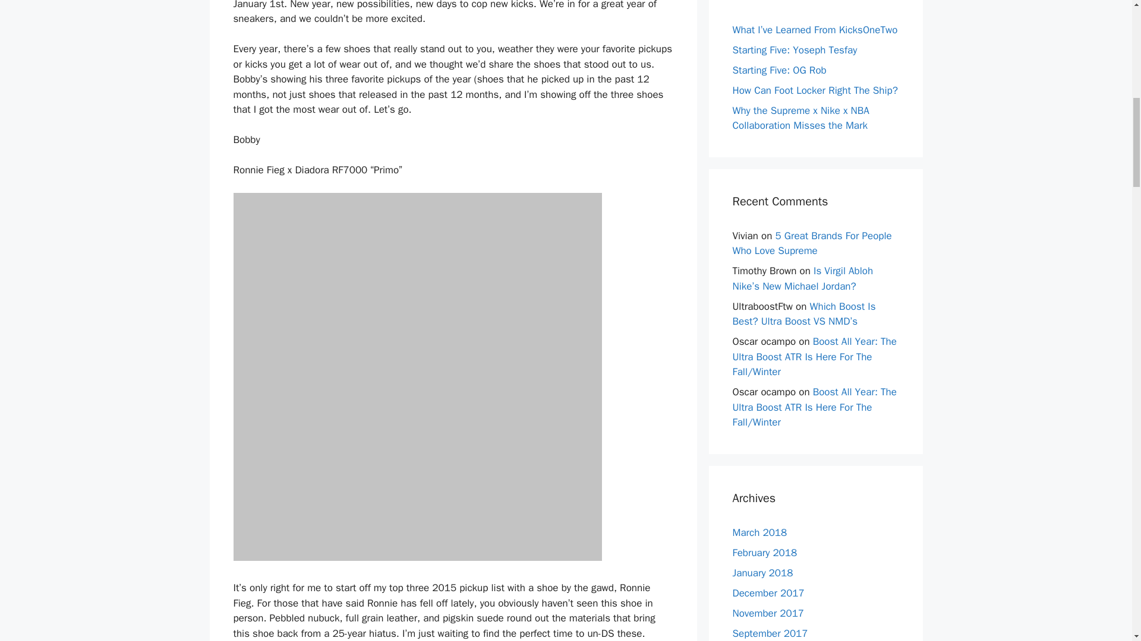 The image size is (1141, 641). Describe the element at coordinates (812, 243) in the screenshot. I see `5 Great Brands For People Who Love Supreme` at that location.